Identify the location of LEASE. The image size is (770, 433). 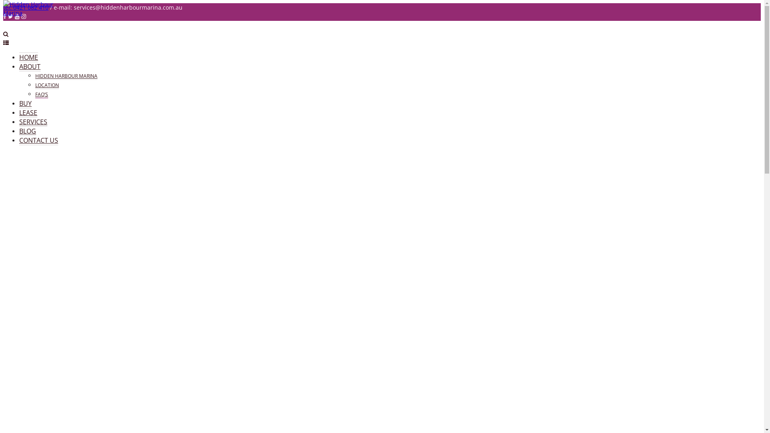
(28, 113).